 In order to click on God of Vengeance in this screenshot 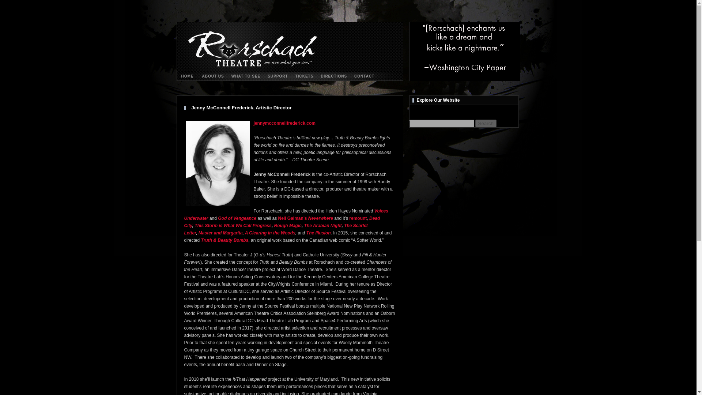, I will do `click(237, 218)`.